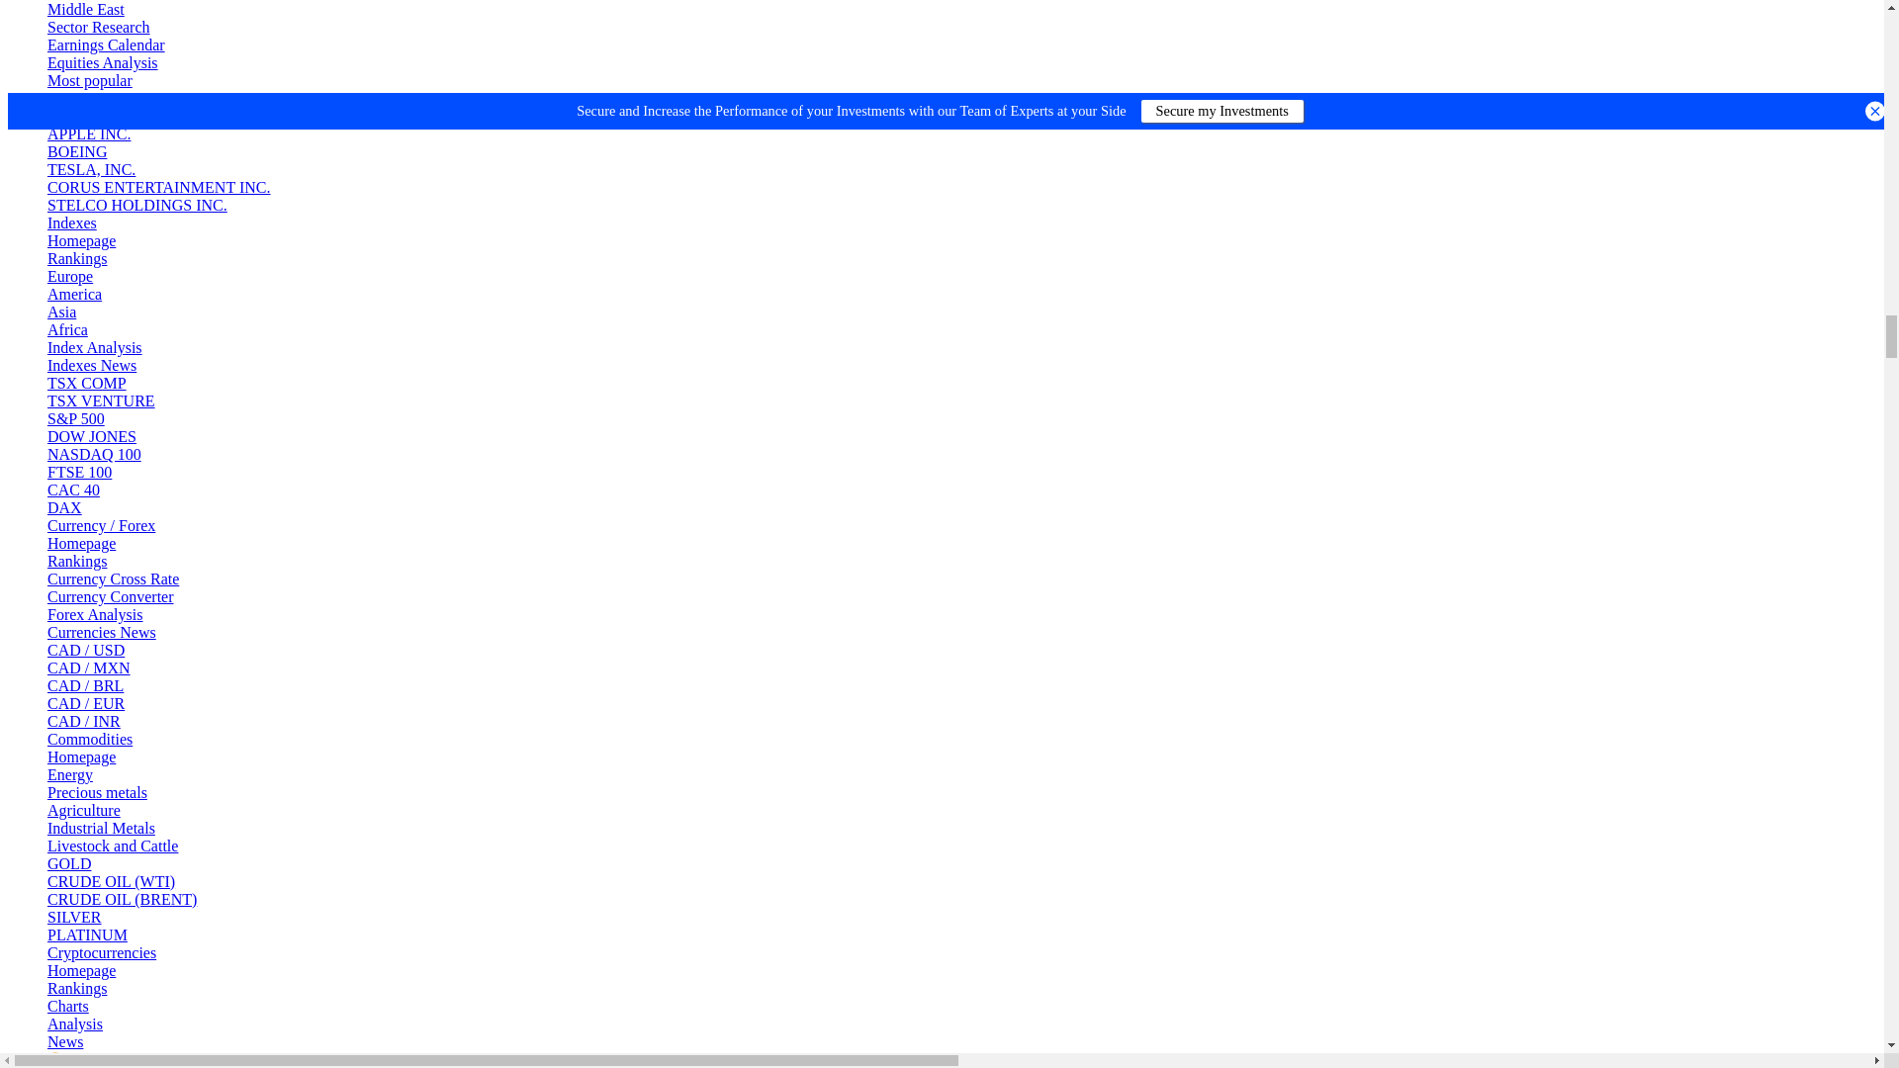 The height and width of the screenshot is (1068, 1899). I want to click on Middle East, so click(86, 10).